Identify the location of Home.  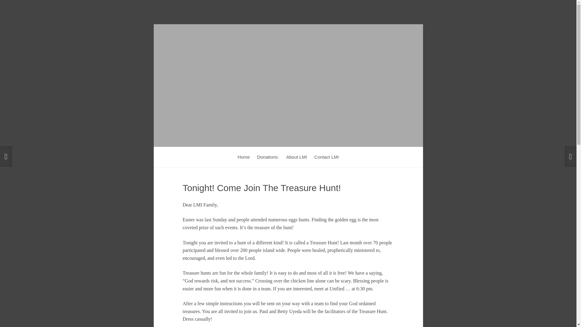
(244, 157).